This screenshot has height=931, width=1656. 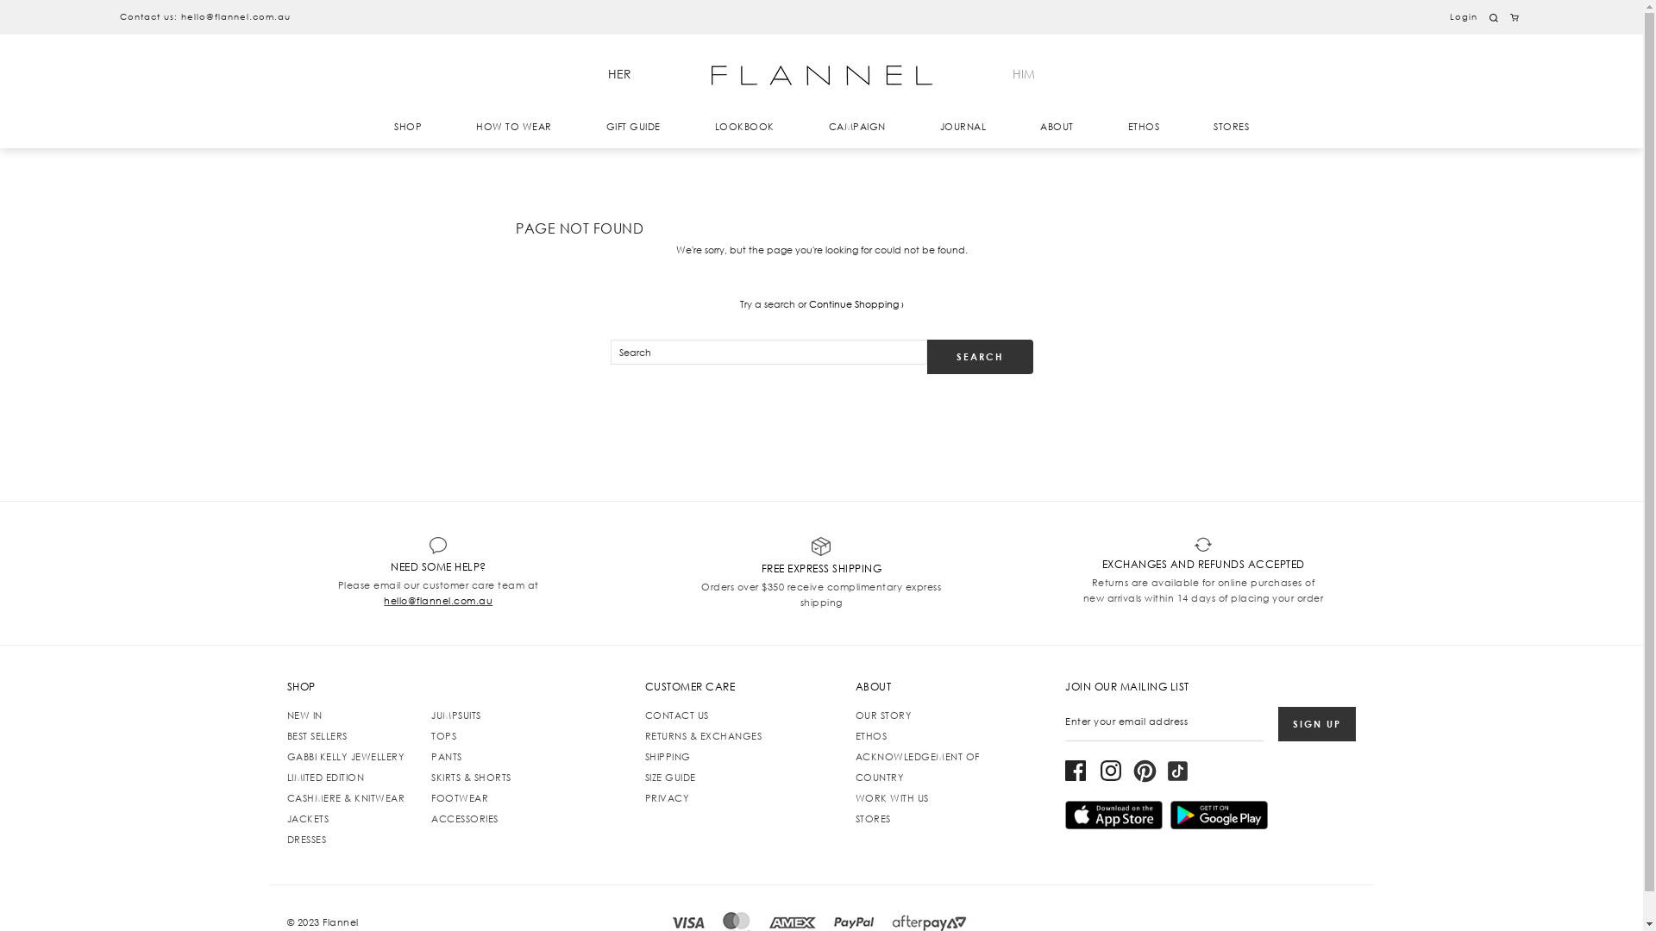 I want to click on SKIRTS & SHORTS, so click(x=471, y=778).